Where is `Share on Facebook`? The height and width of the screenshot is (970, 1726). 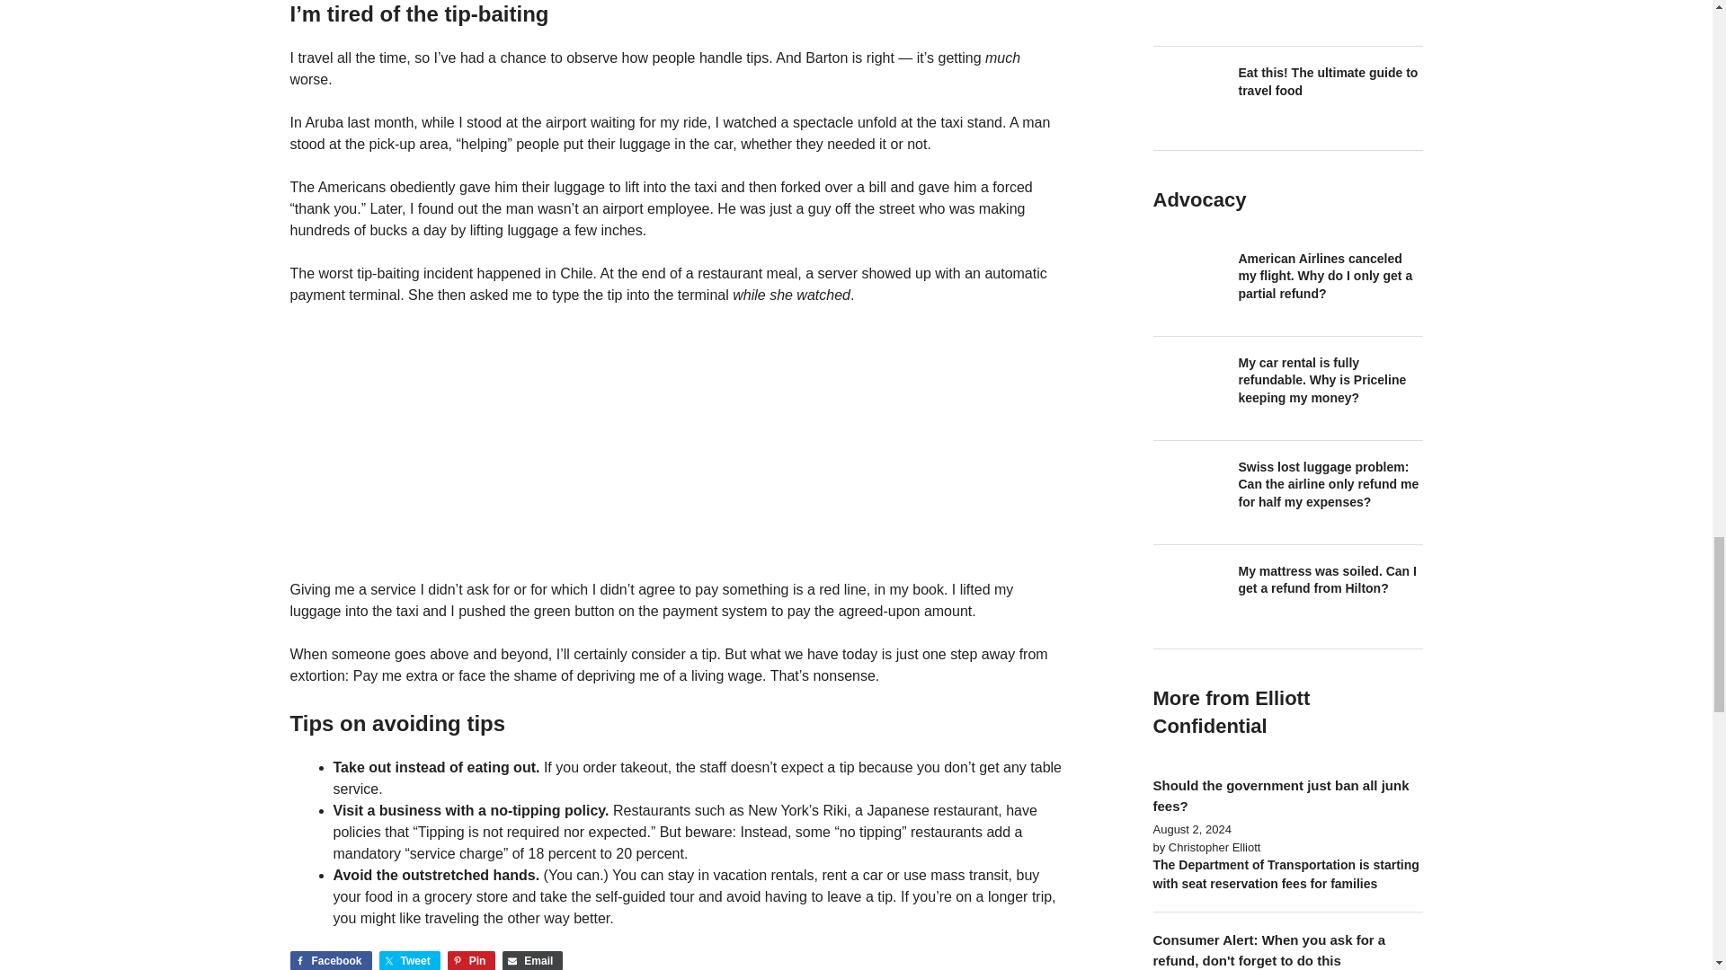
Share on Facebook is located at coordinates (330, 961).